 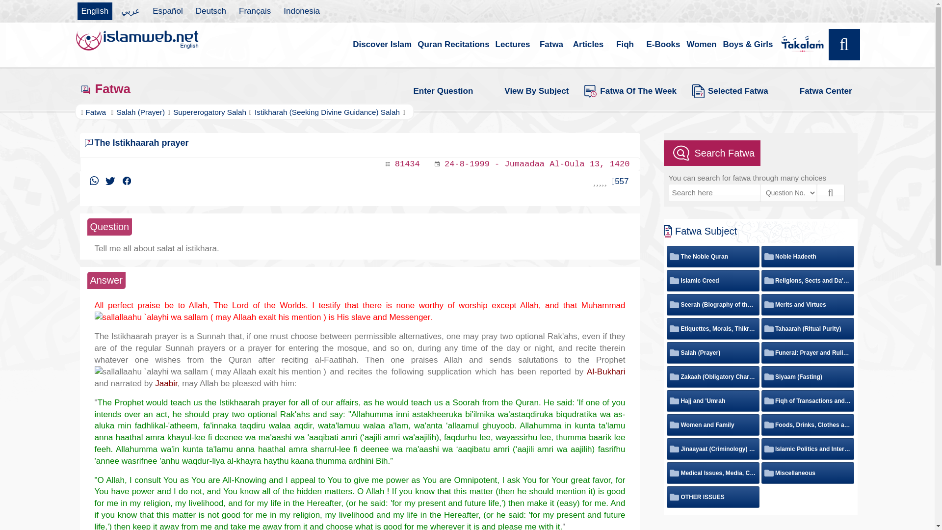 I want to click on E-Books, so click(x=663, y=45).